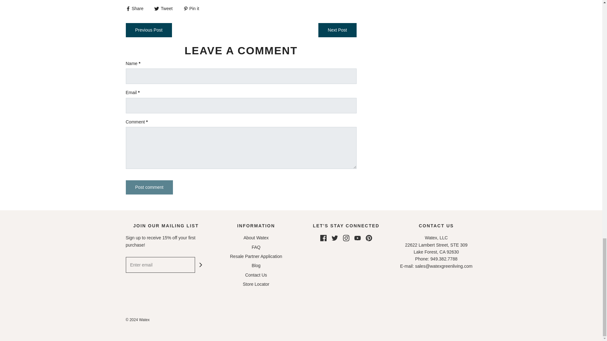 This screenshot has width=607, height=341. What do you see at coordinates (357, 238) in the screenshot?
I see `YouTube icon` at bounding box center [357, 238].